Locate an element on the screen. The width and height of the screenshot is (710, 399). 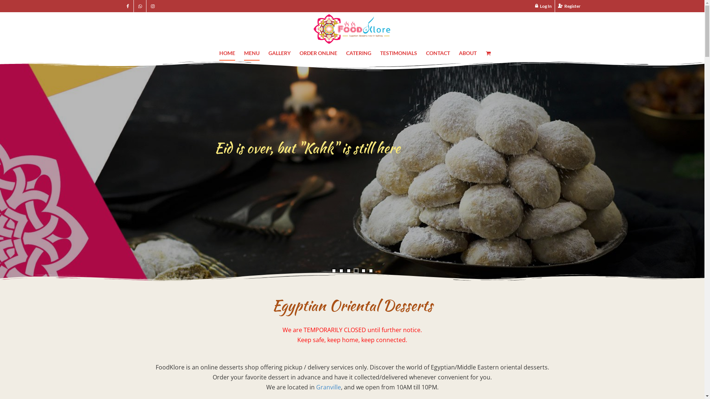
View cart is located at coordinates (488, 53).